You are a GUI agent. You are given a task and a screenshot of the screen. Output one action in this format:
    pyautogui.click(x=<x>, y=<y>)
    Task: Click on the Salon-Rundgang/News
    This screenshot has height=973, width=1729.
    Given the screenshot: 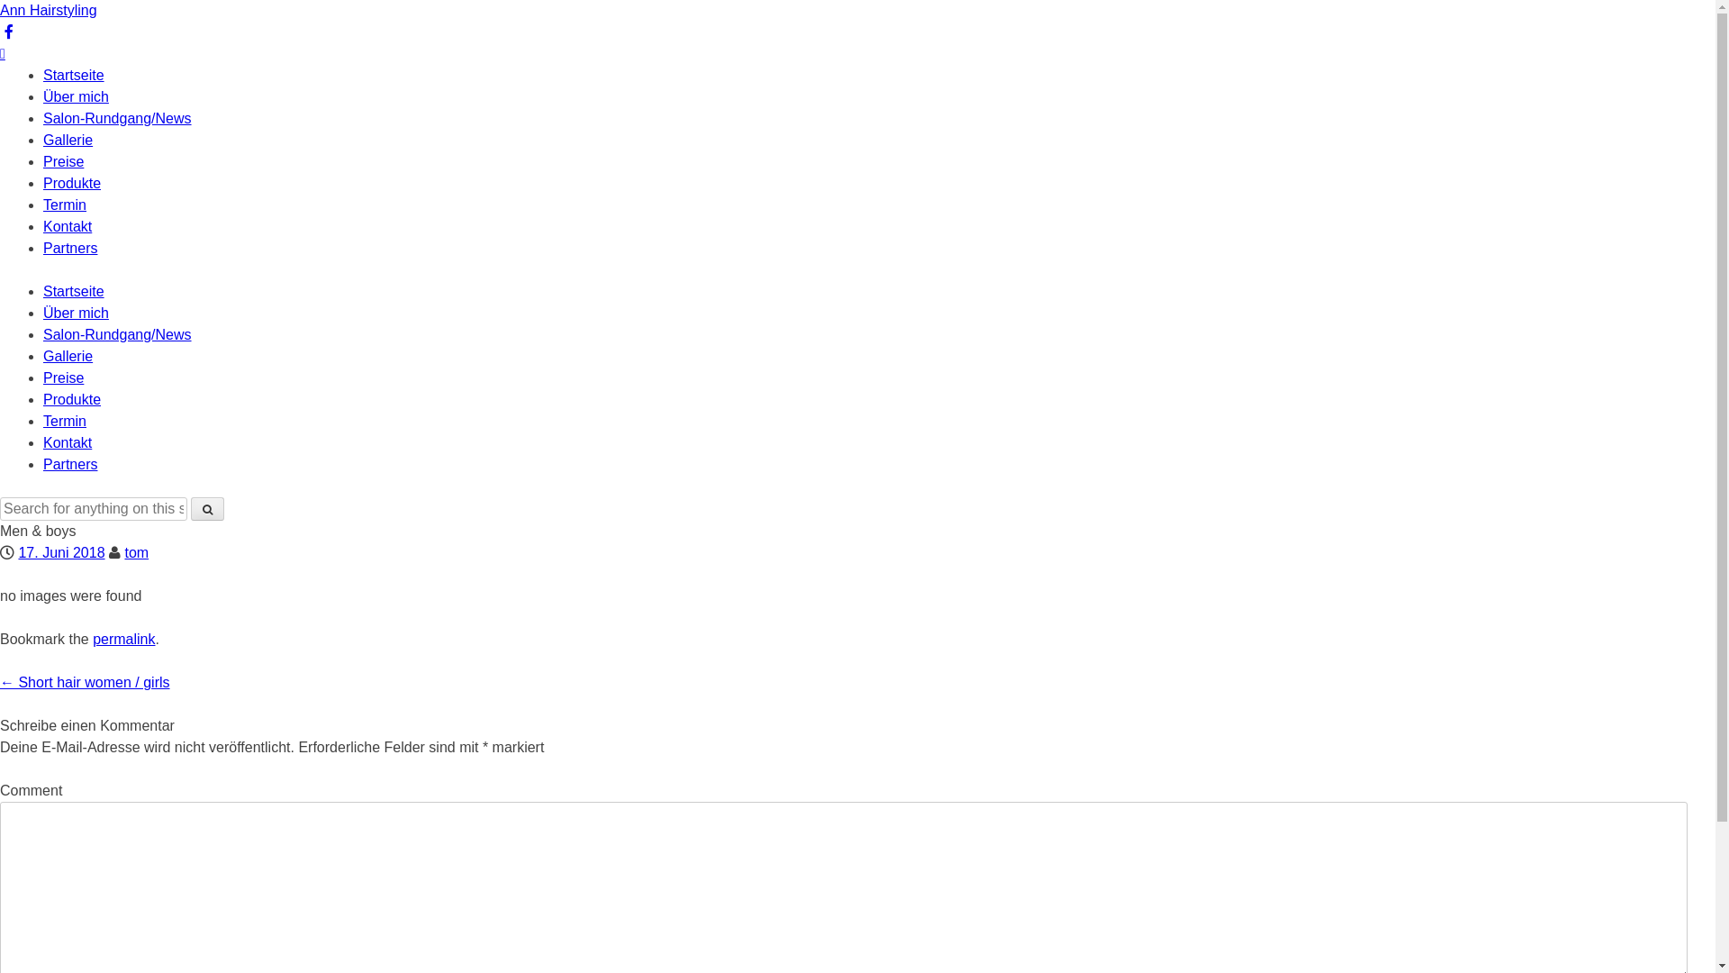 What is the action you would take?
    pyautogui.click(x=117, y=119)
    